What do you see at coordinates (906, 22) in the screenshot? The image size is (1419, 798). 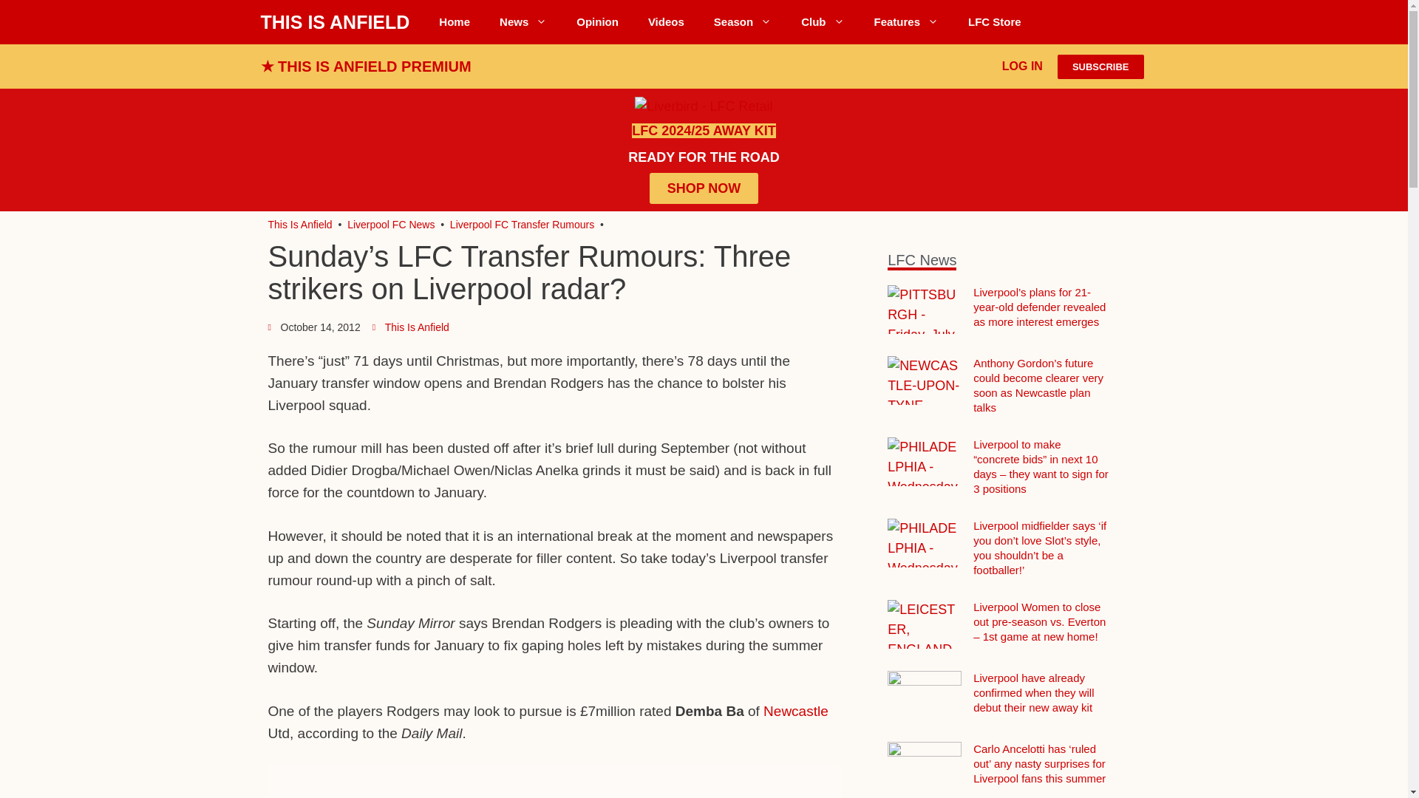 I see `Features` at bounding box center [906, 22].